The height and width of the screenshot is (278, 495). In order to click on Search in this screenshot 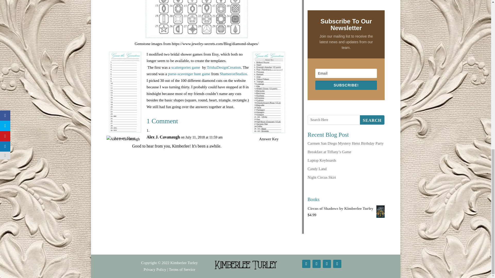, I will do `click(372, 120)`.